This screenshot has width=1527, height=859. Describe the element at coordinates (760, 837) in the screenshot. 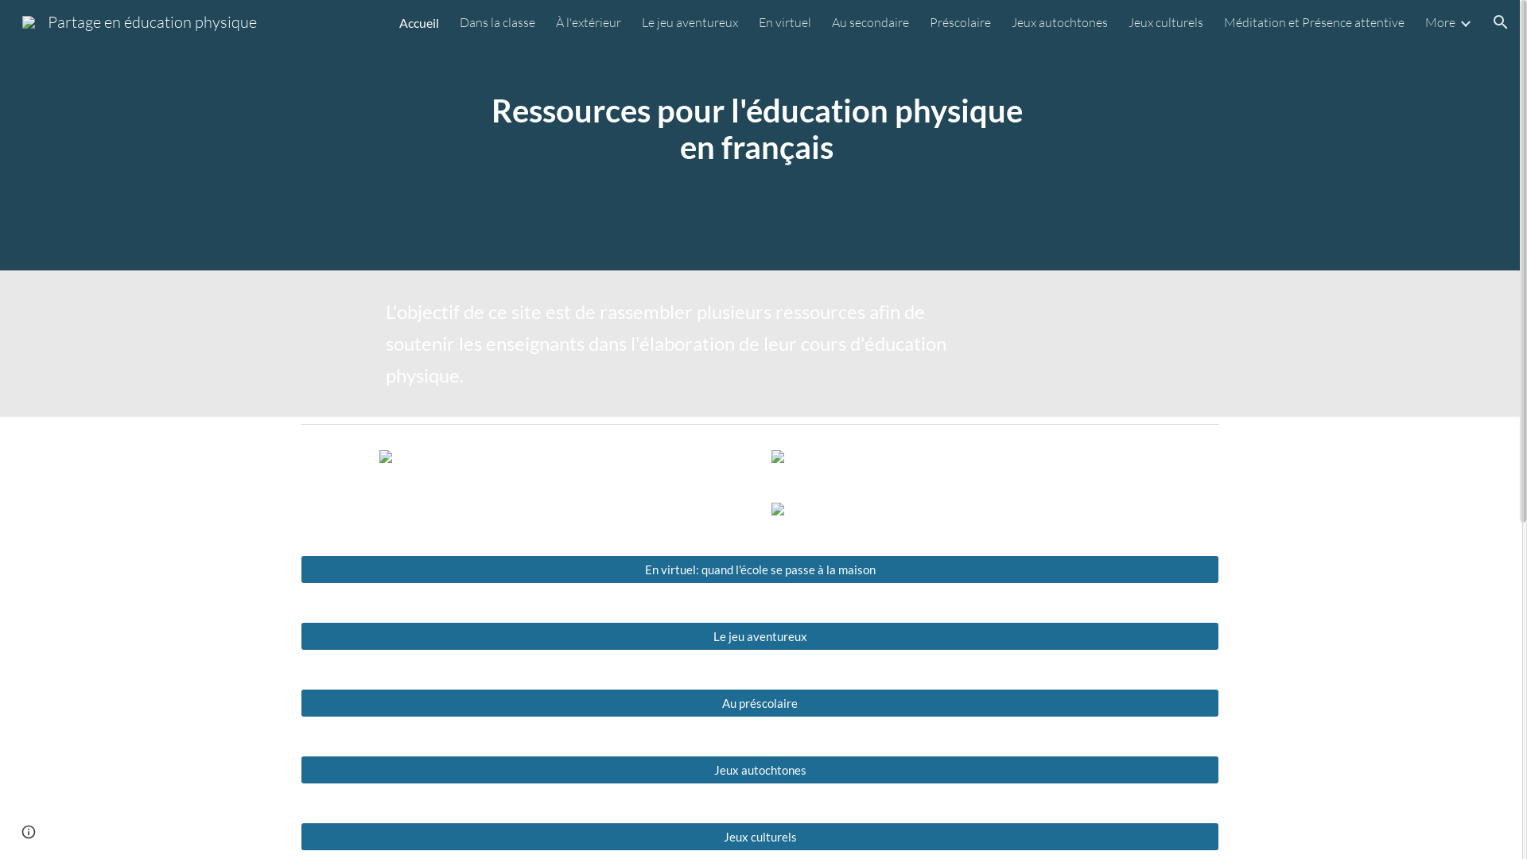

I see `Jeux culturels` at that location.